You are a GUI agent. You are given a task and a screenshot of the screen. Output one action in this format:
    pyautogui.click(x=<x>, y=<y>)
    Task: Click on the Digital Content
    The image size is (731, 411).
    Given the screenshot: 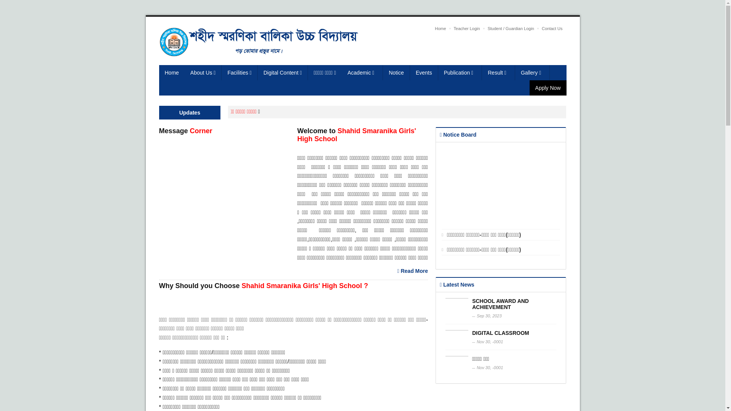 What is the action you would take?
    pyautogui.click(x=283, y=73)
    